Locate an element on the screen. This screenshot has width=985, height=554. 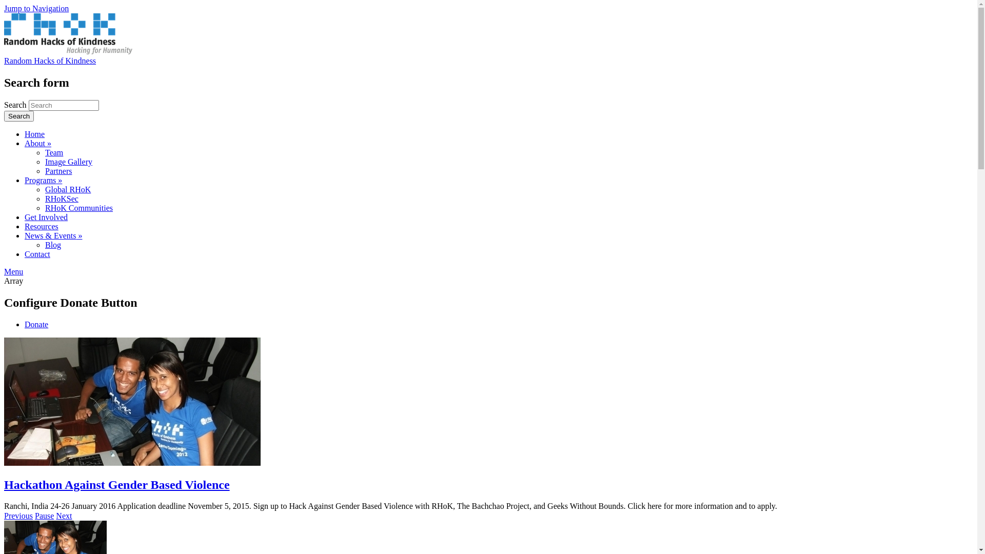
Get Involved is located at coordinates (46, 217).